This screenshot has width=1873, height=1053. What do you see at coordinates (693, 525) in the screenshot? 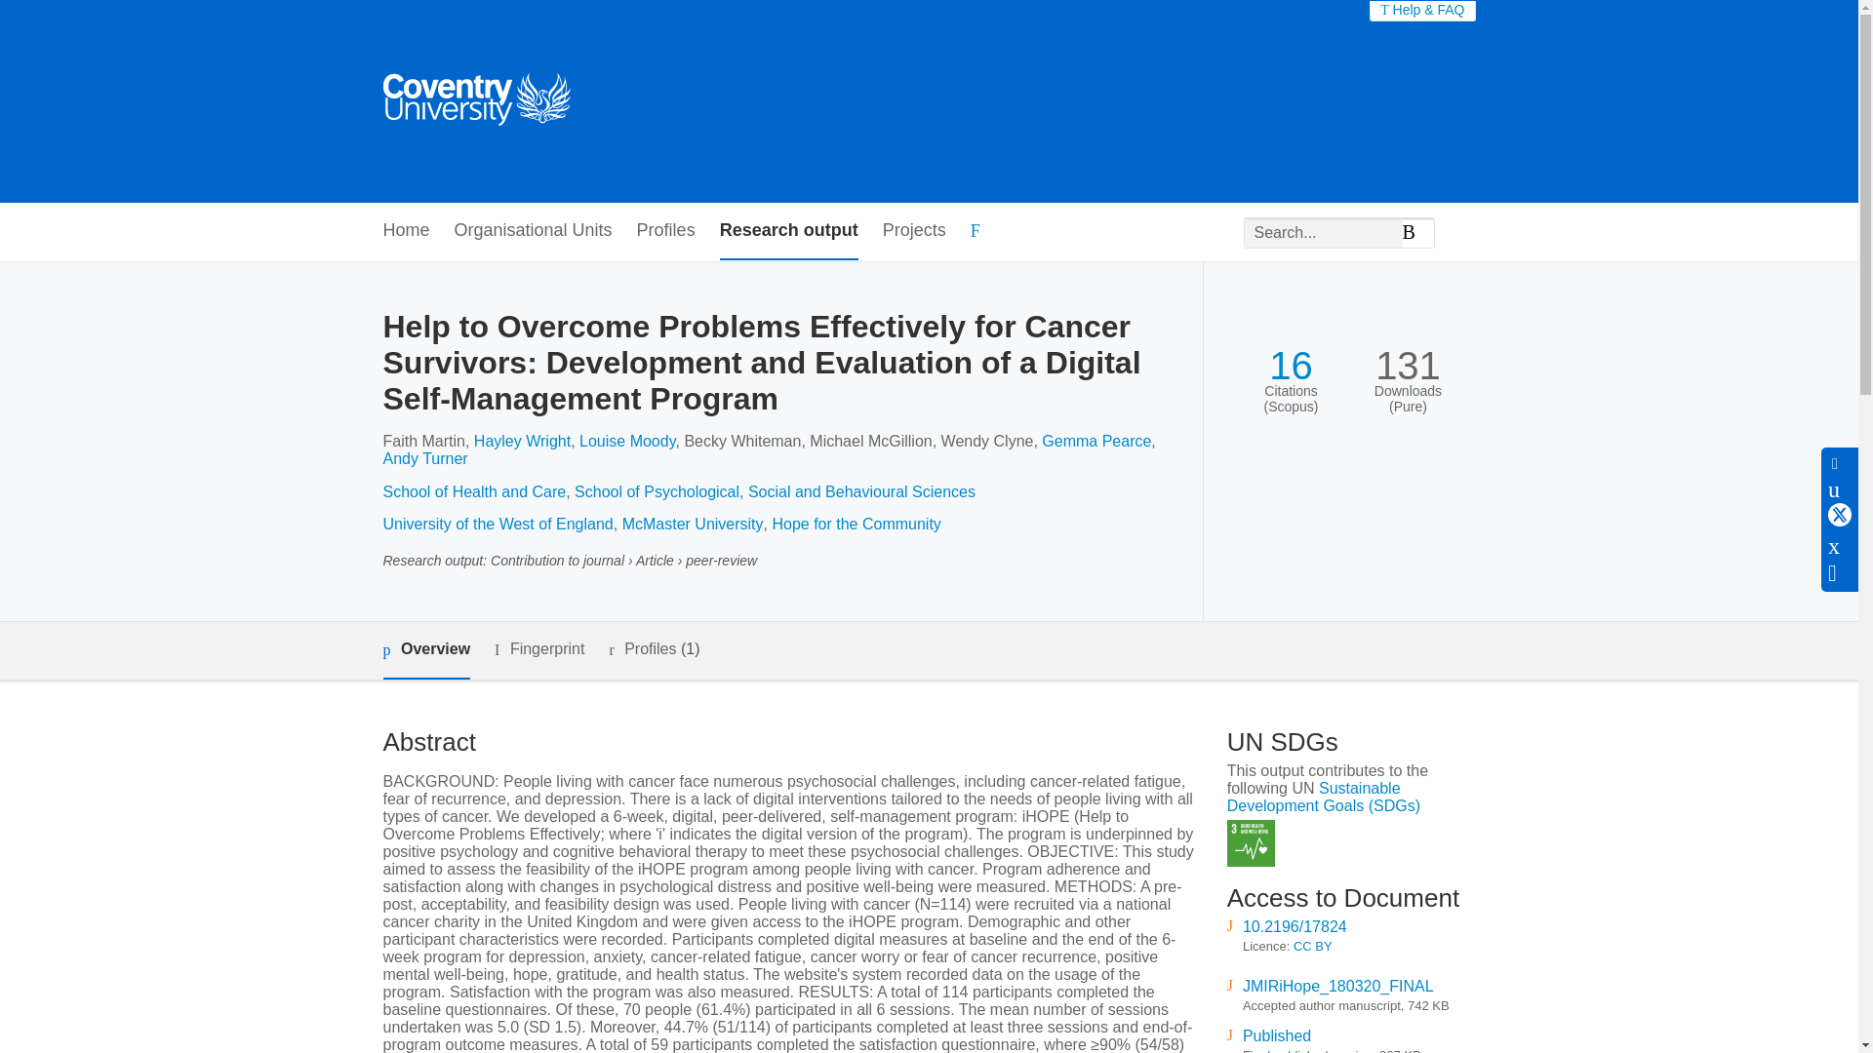
I see `McMaster University` at bounding box center [693, 525].